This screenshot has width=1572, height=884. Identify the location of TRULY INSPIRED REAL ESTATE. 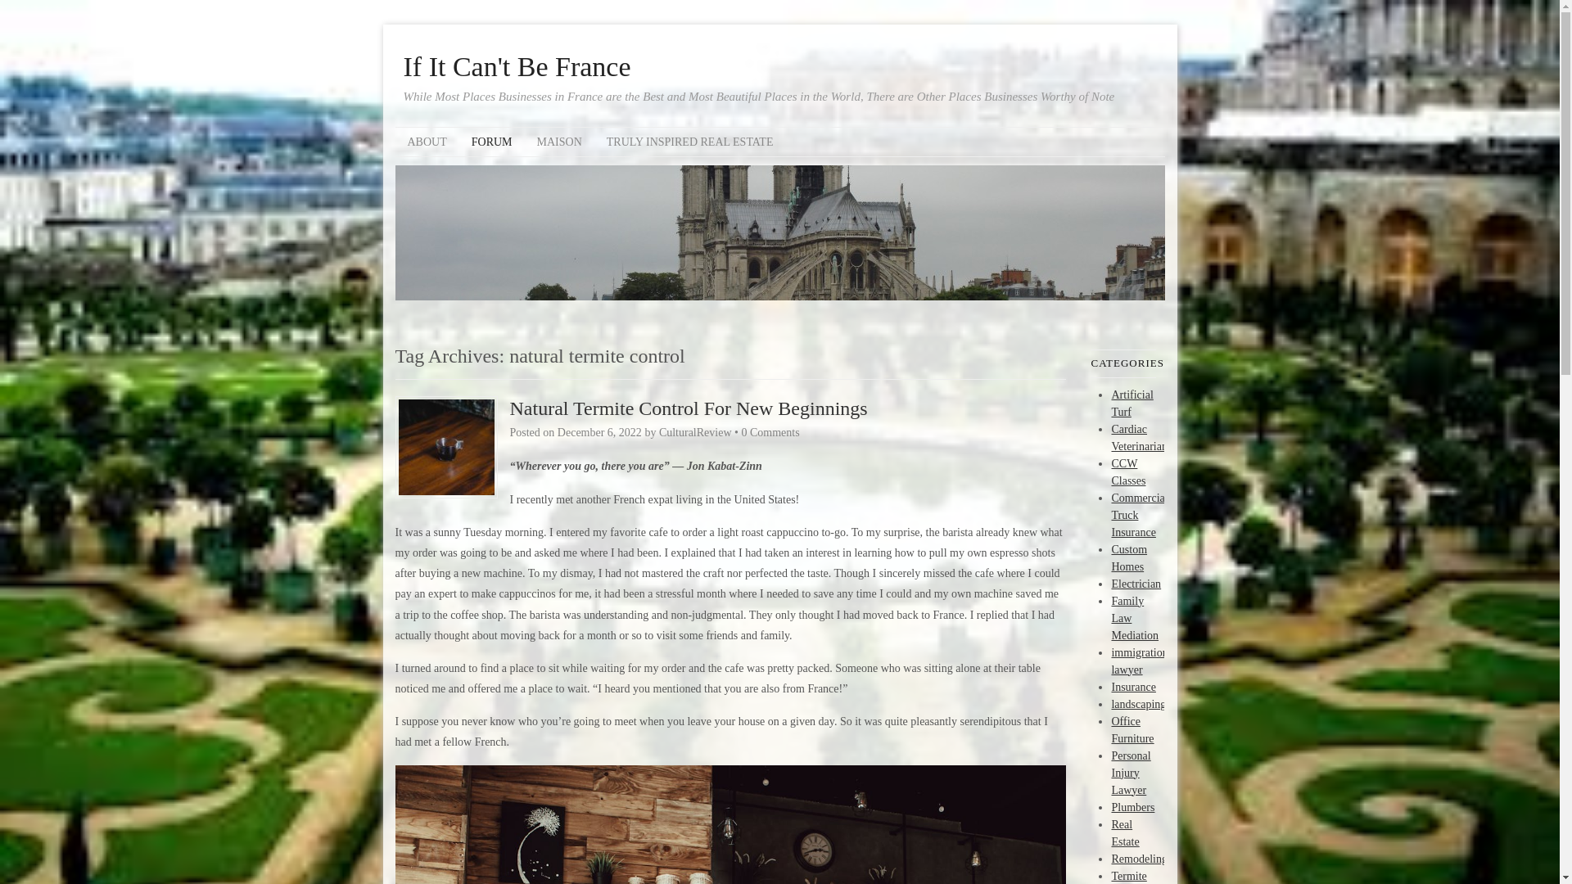
(689, 142).